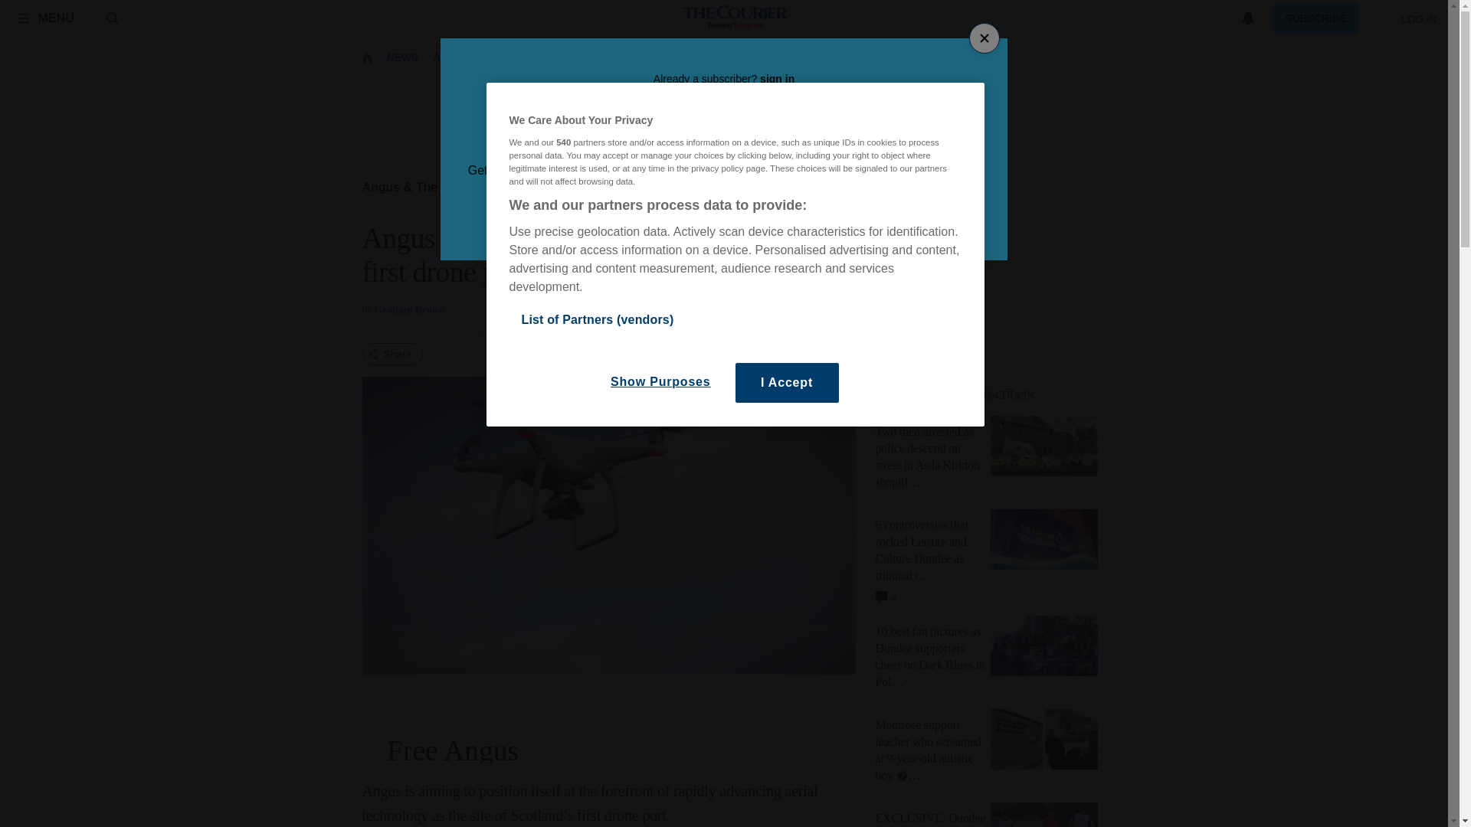 Image resolution: width=1471 pixels, height=827 pixels. I want to click on Exclusive to our subscribers, so click(955, 394).